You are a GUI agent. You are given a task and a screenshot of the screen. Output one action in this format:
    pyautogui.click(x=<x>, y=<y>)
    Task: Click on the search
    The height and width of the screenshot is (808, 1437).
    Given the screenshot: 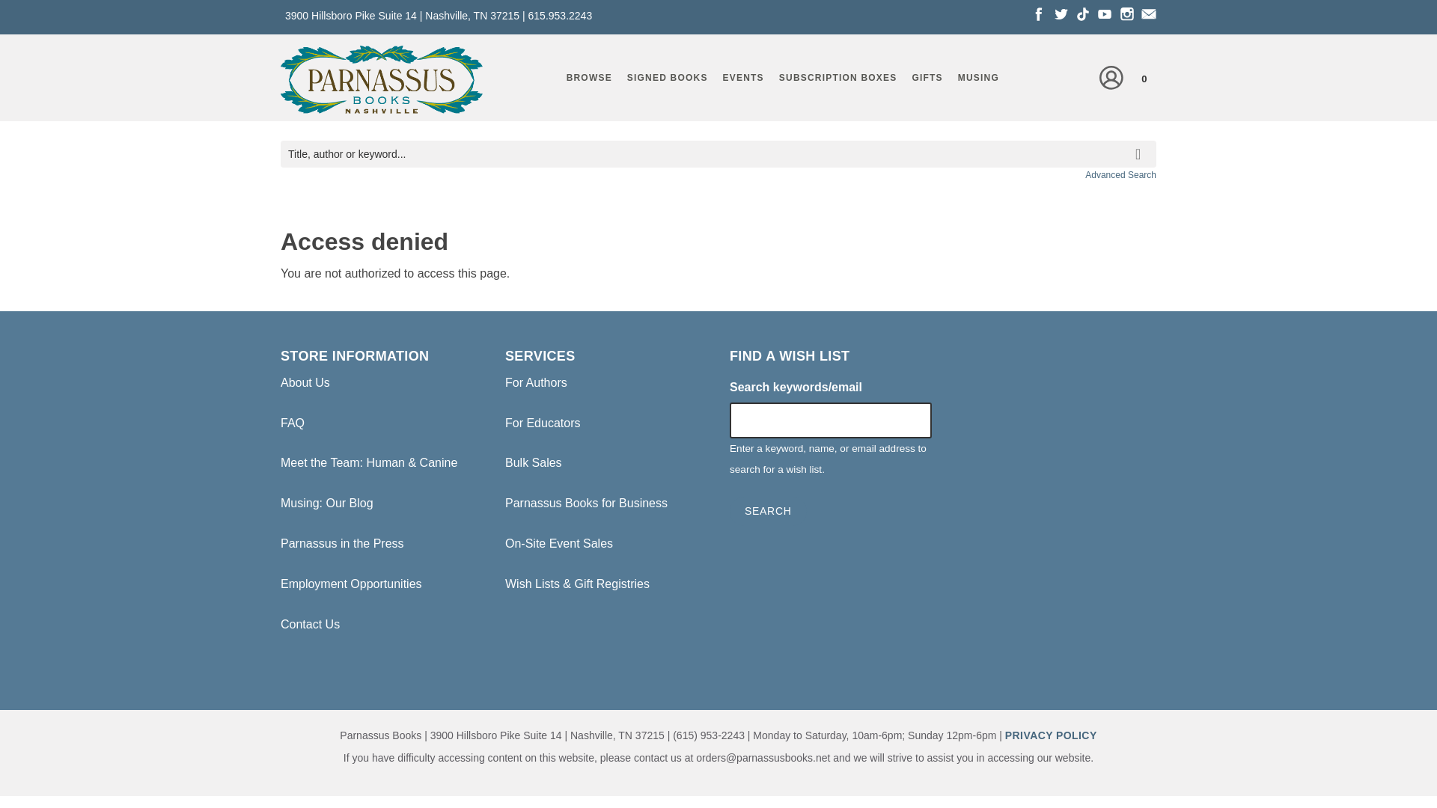 What is the action you would take?
    pyautogui.click(x=1141, y=143)
    